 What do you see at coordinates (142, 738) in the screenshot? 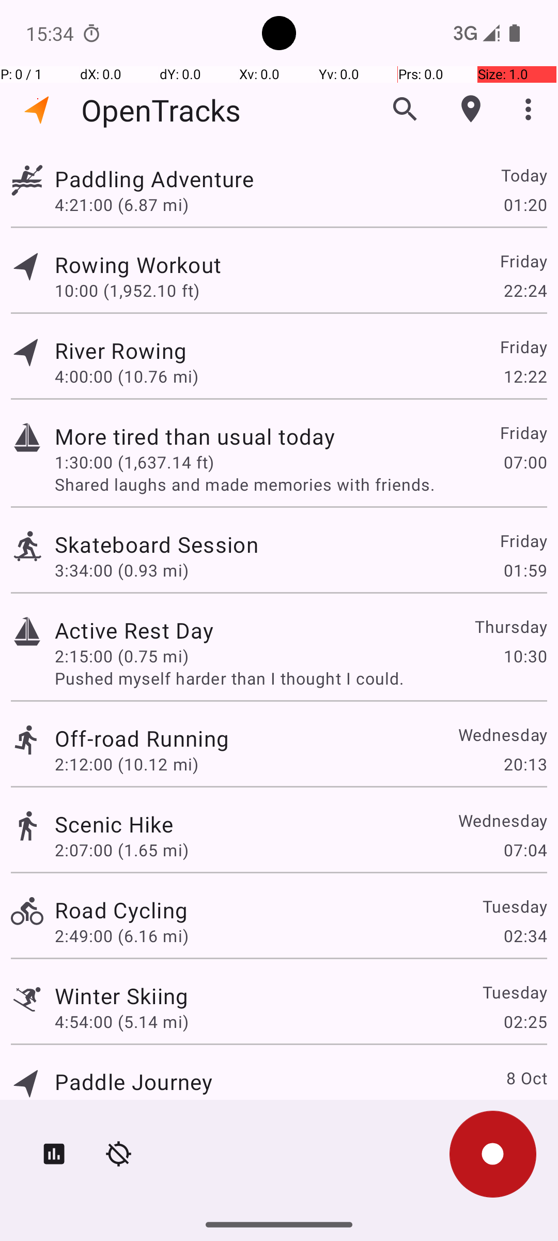
I see `Off-road Running` at bounding box center [142, 738].